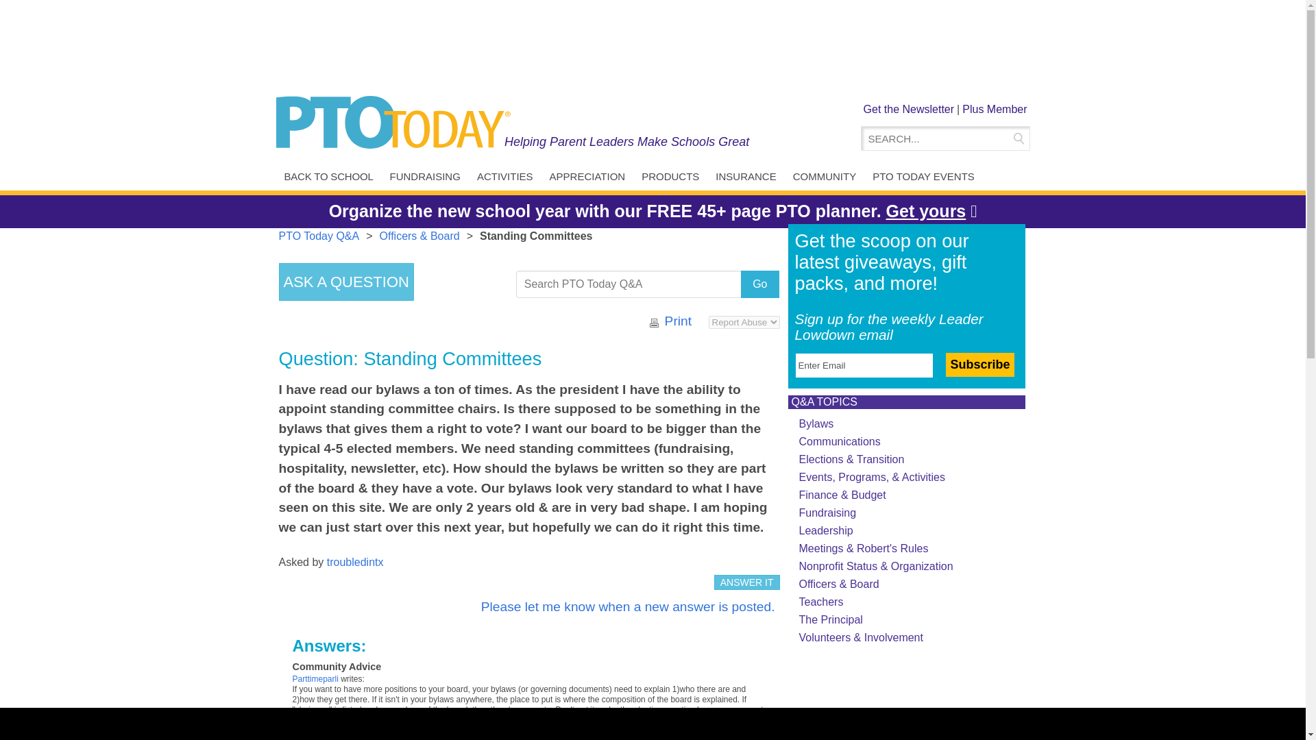 The width and height of the screenshot is (1316, 740). What do you see at coordinates (864, 365) in the screenshot?
I see `Enter Email` at bounding box center [864, 365].